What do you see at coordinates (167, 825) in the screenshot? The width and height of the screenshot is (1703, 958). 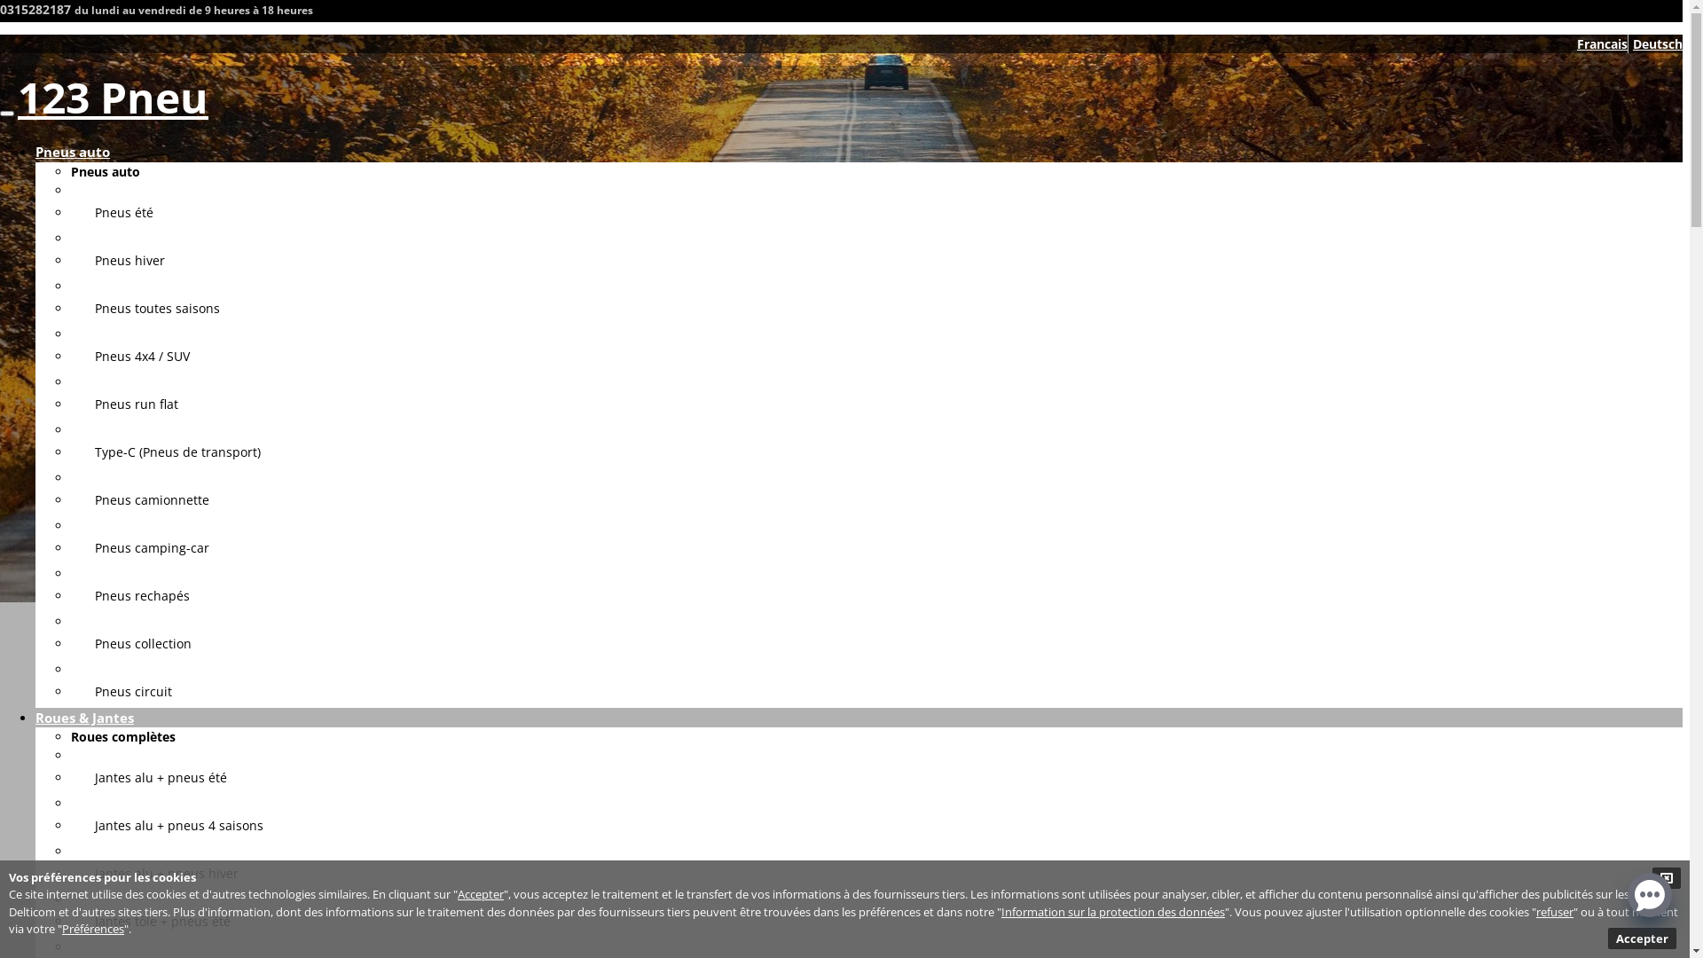 I see `Jantes alu + pneus 4 saisons` at bounding box center [167, 825].